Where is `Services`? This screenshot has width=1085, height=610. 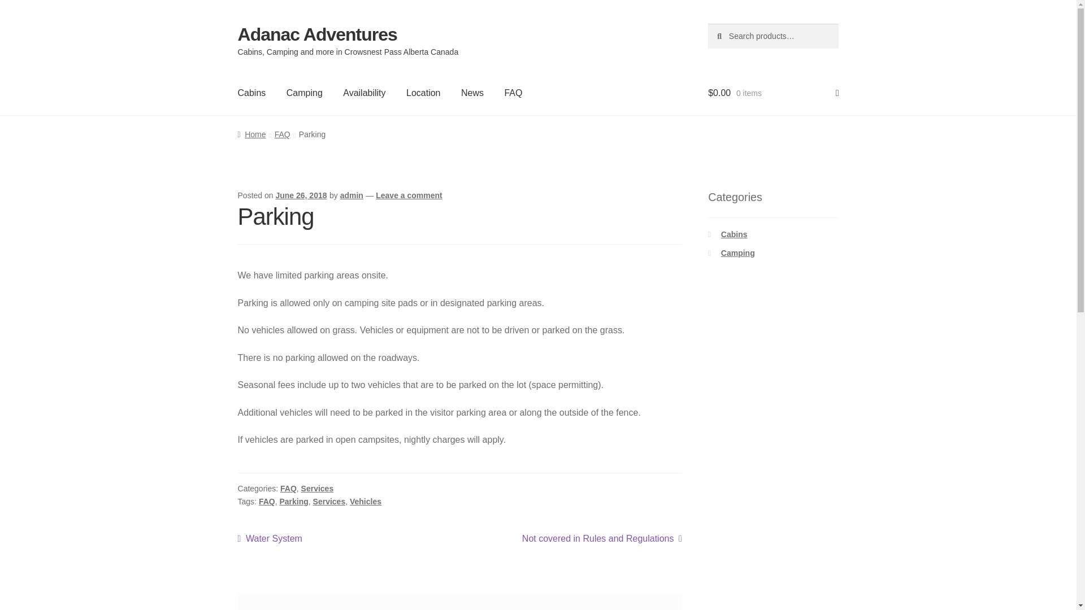 Services is located at coordinates (318, 489).